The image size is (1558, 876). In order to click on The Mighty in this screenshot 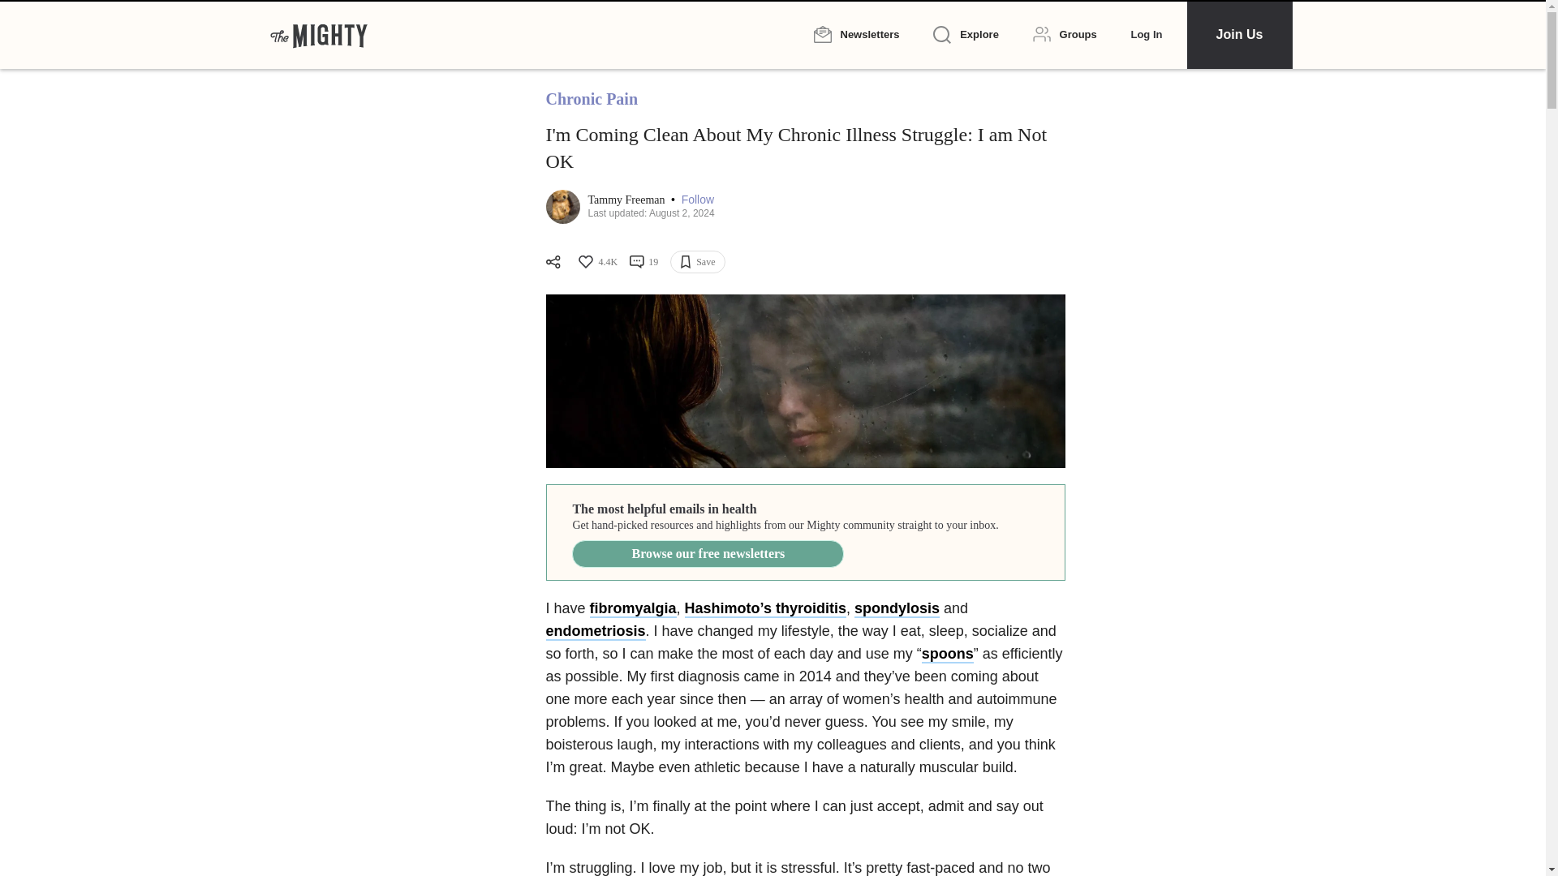, I will do `click(318, 34)`.